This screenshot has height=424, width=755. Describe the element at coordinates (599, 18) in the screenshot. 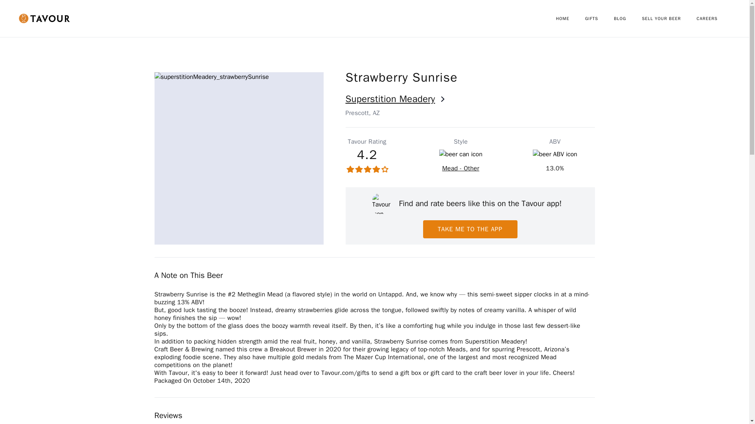

I see `GIFTS` at that location.